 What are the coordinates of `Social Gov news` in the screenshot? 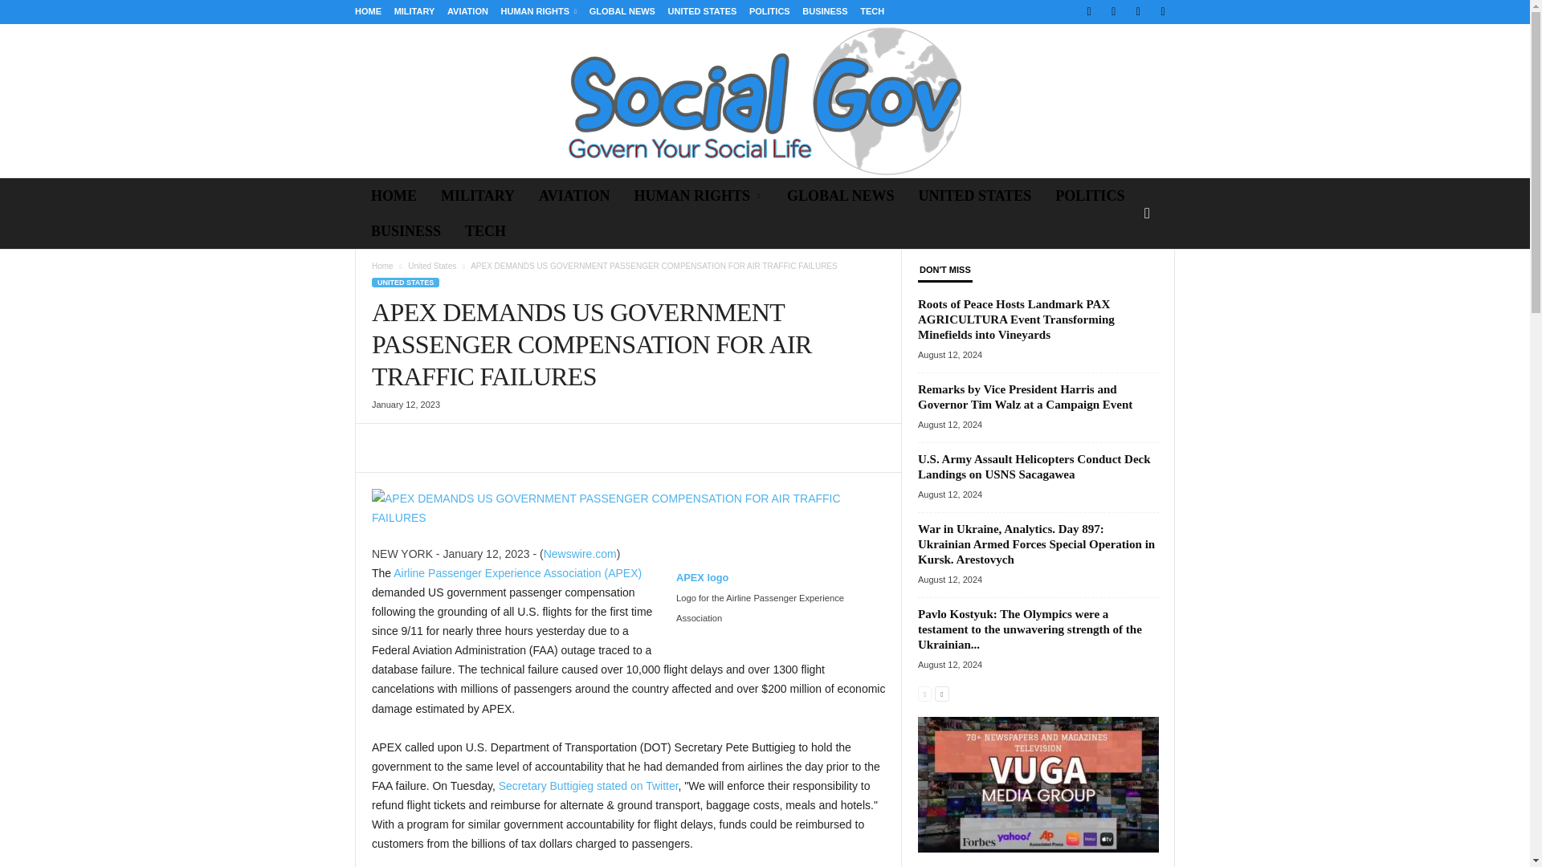 It's located at (765, 101).